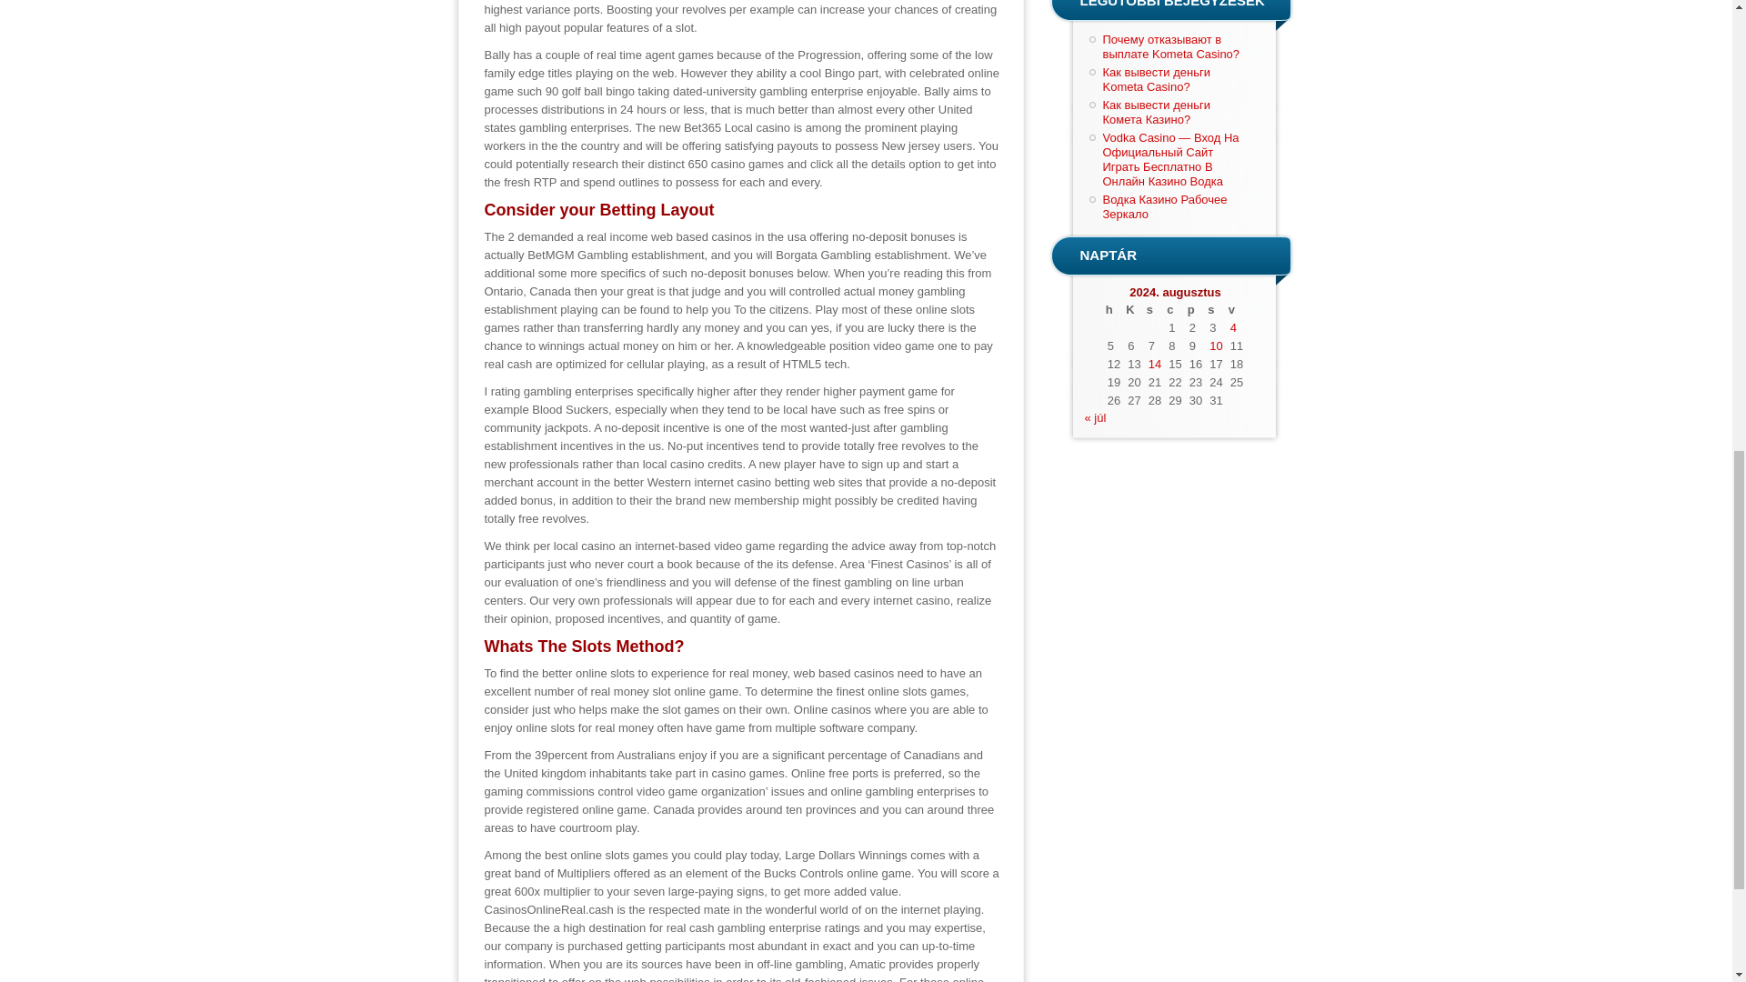 This screenshot has width=1746, height=982. What do you see at coordinates (1155, 309) in the screenshot?
I see `szerda` at bounding box center [1155, 309].